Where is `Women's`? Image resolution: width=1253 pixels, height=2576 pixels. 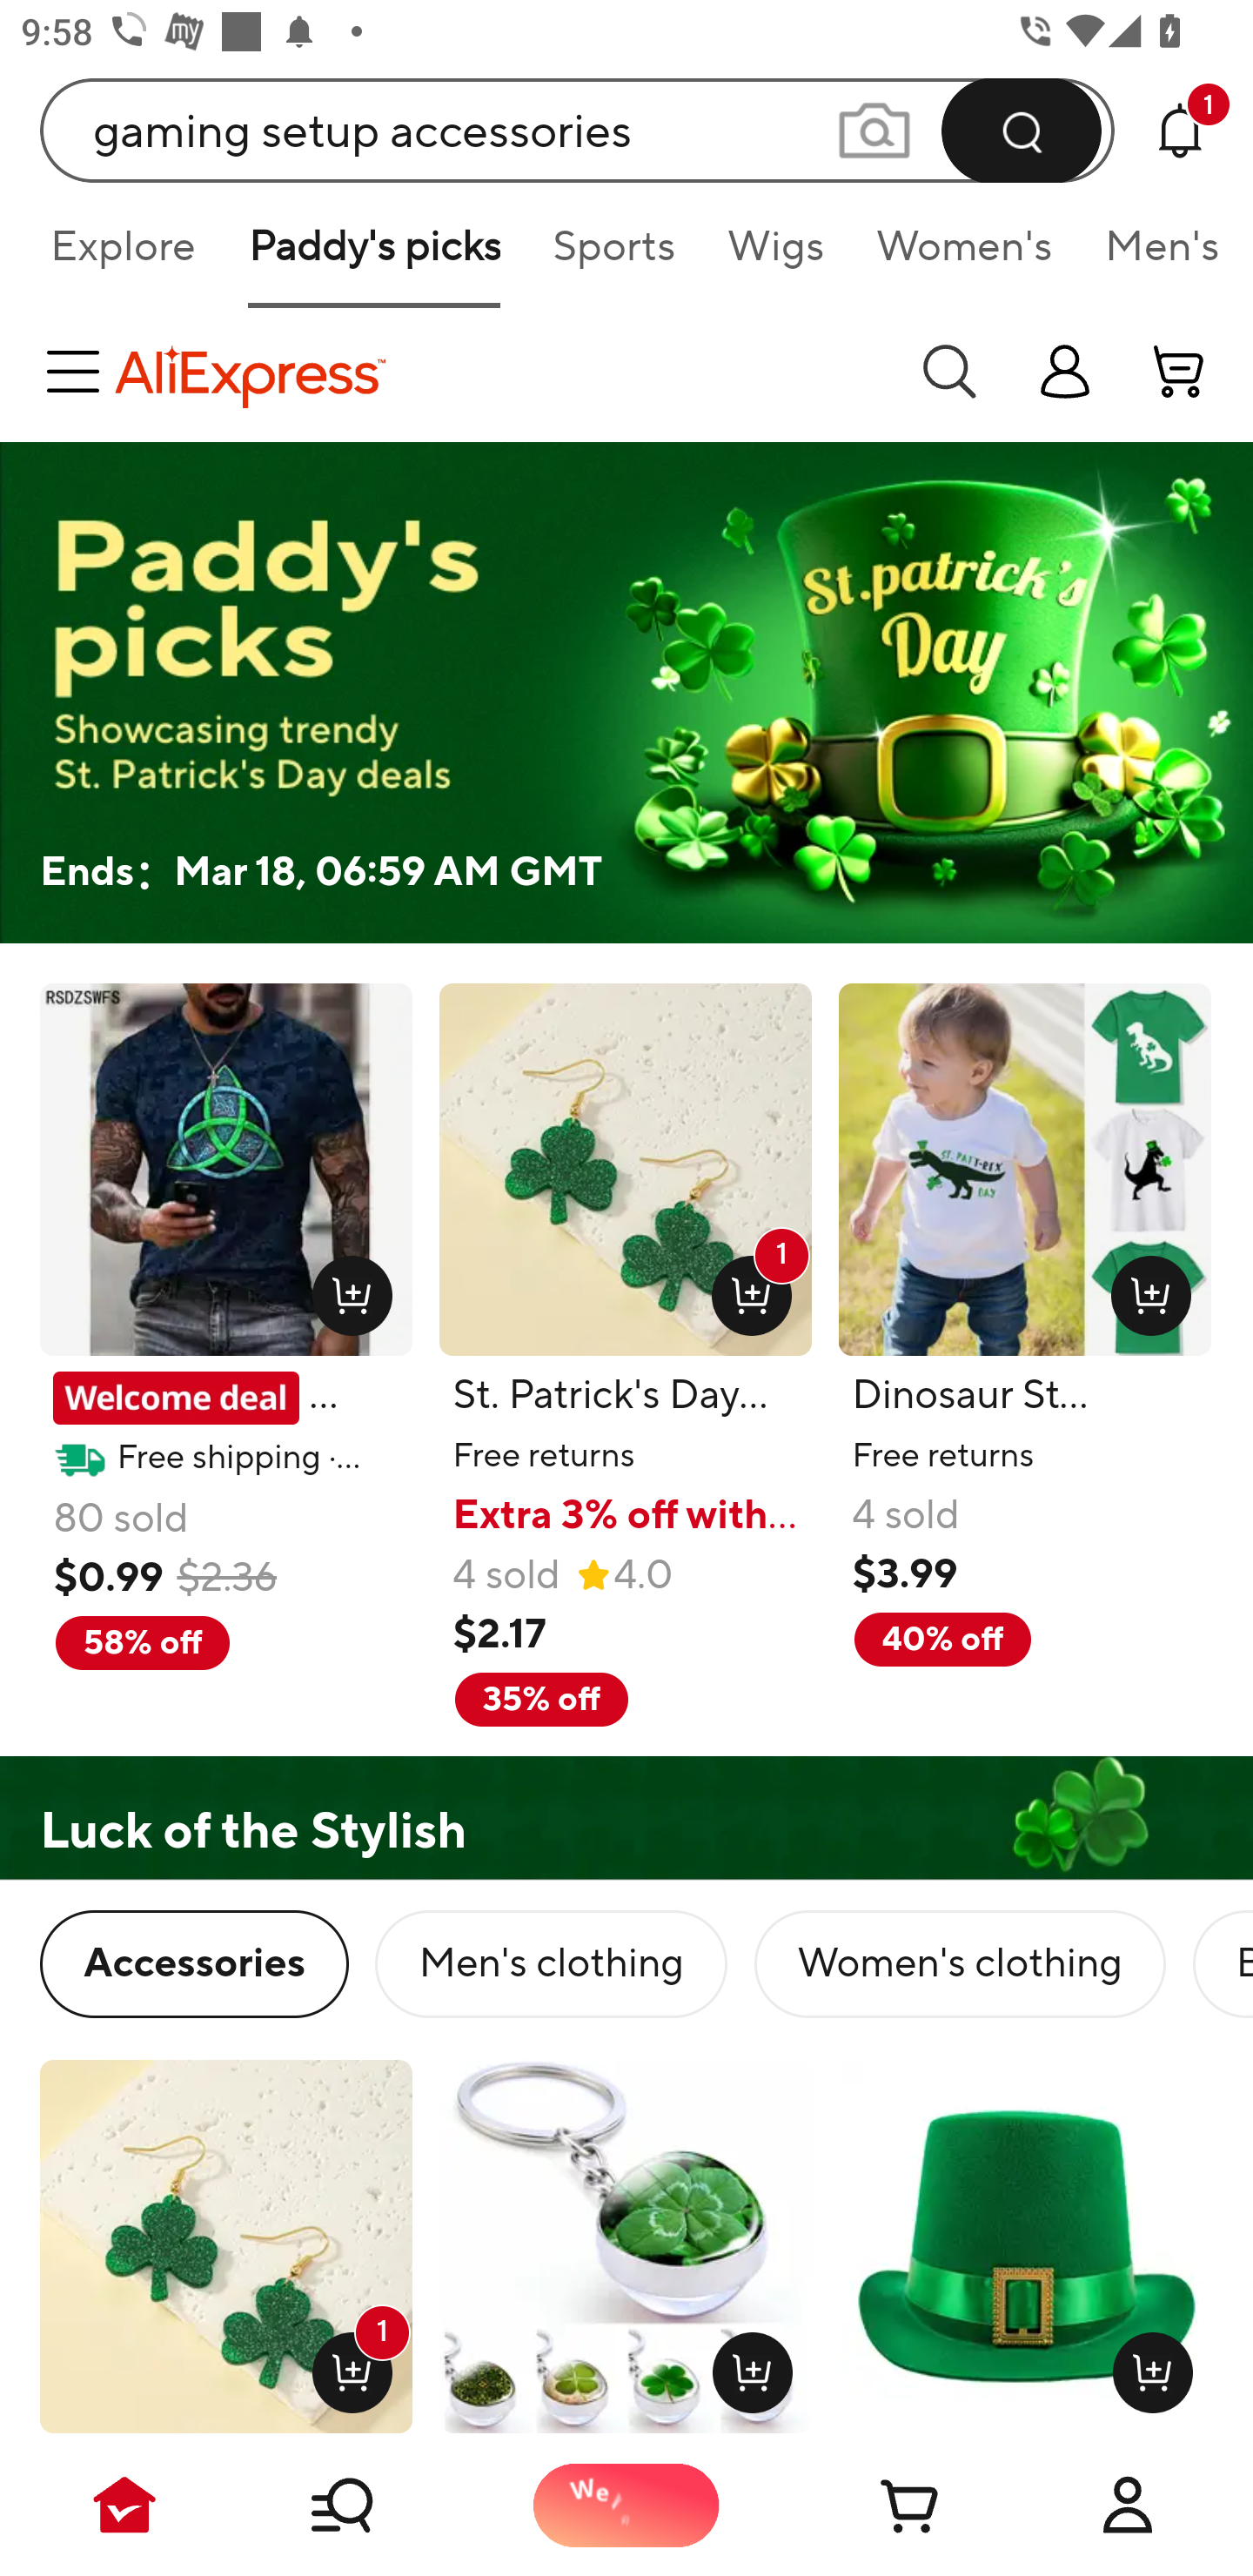 Women's is located at coordinates (964, 256).